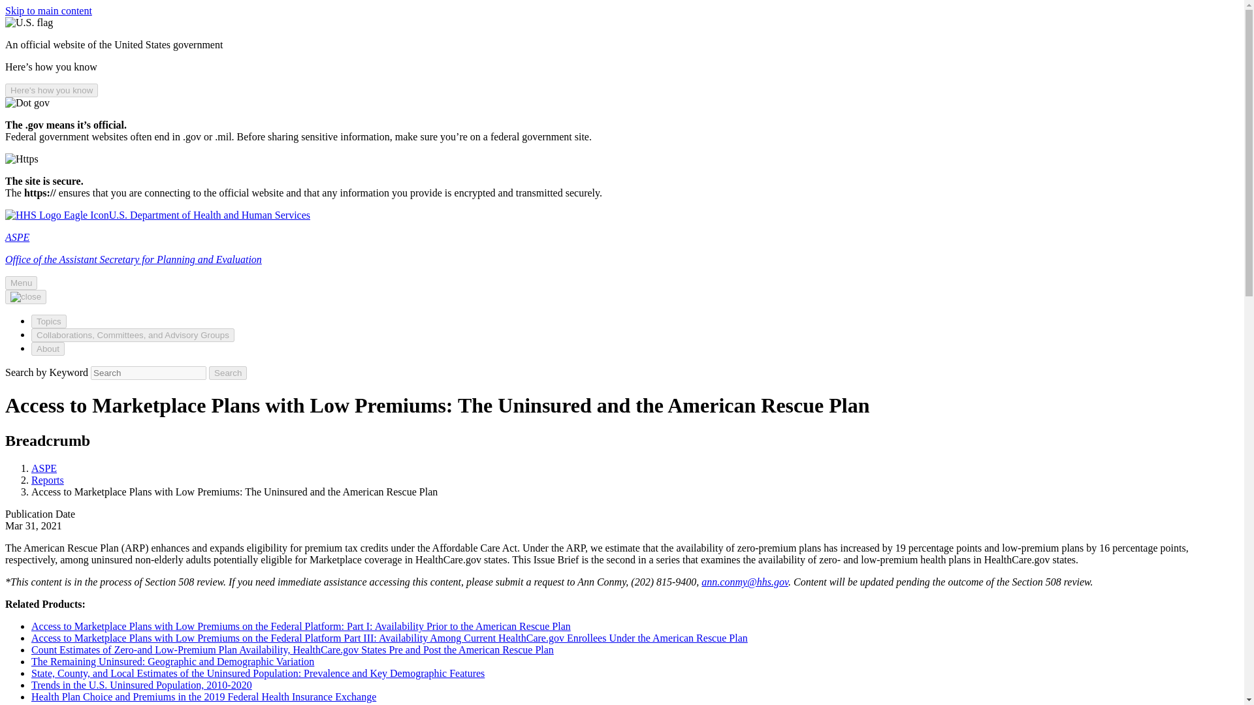 The height and width of the screenshot is (705, 1254). I want to click on Here's how you know, so click(51, 90).